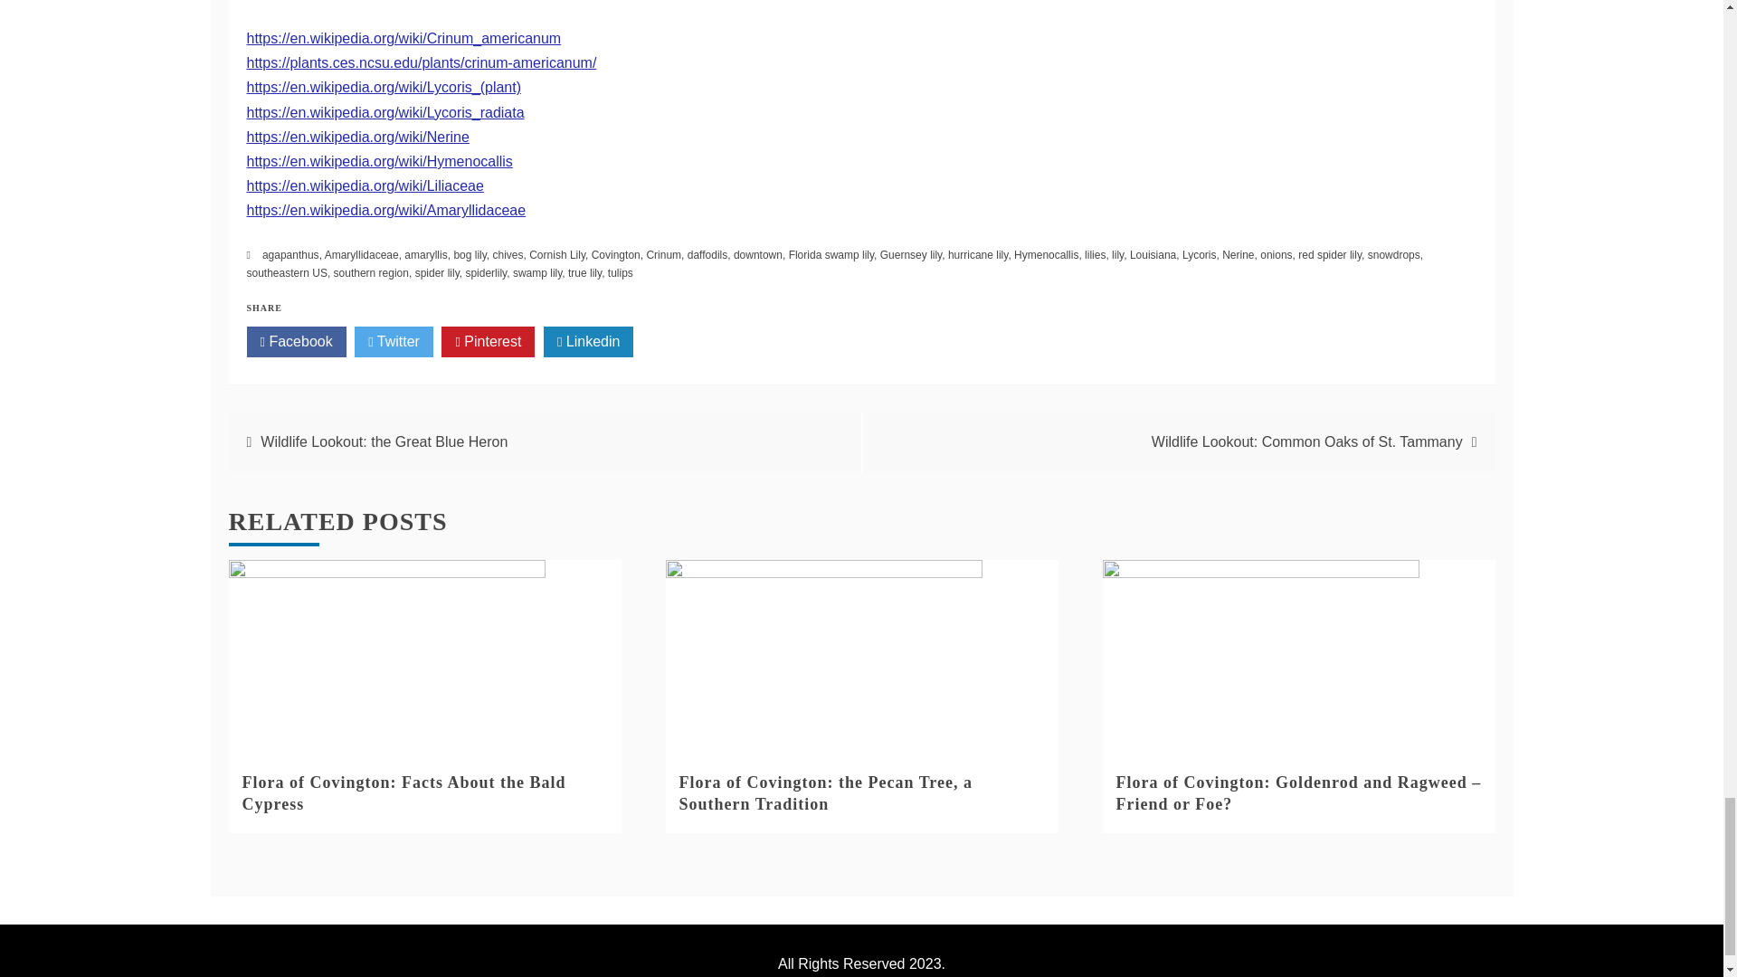 This screenshot has height=977, width=1737. I want to click on Amaryllidaceae, so click(362, 255).